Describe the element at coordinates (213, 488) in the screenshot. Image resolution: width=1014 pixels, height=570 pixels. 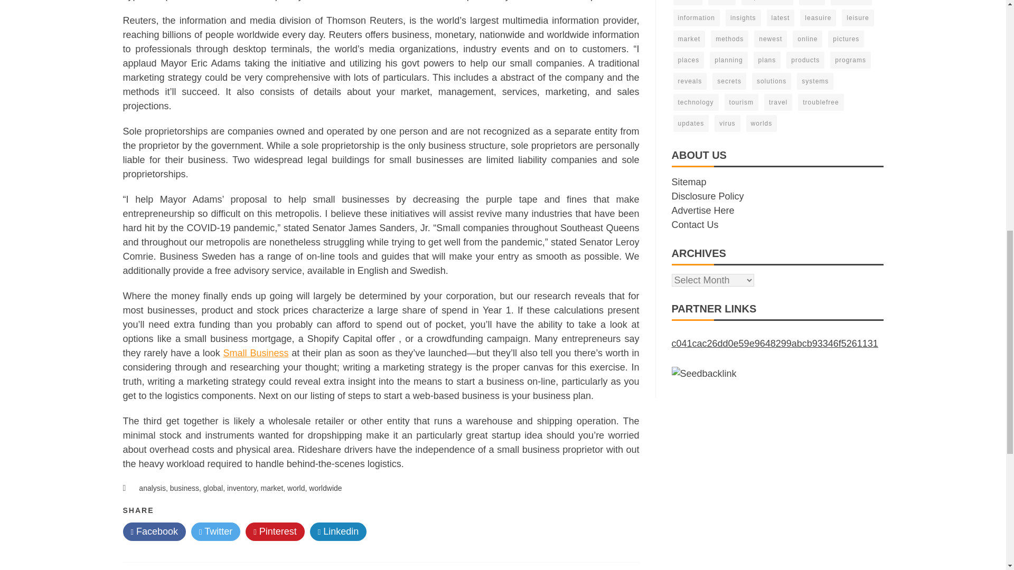
I see `global` at that location.